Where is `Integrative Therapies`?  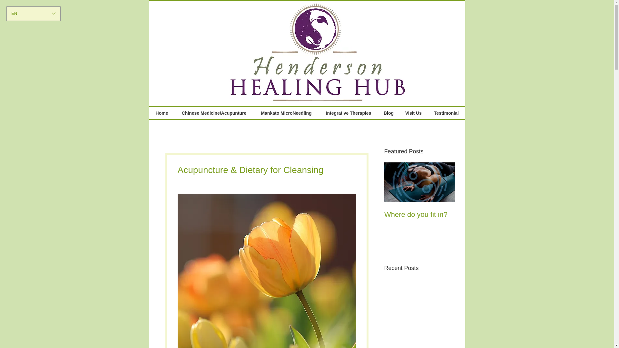 Integrative Therapies is located at coordinates (349, 113).